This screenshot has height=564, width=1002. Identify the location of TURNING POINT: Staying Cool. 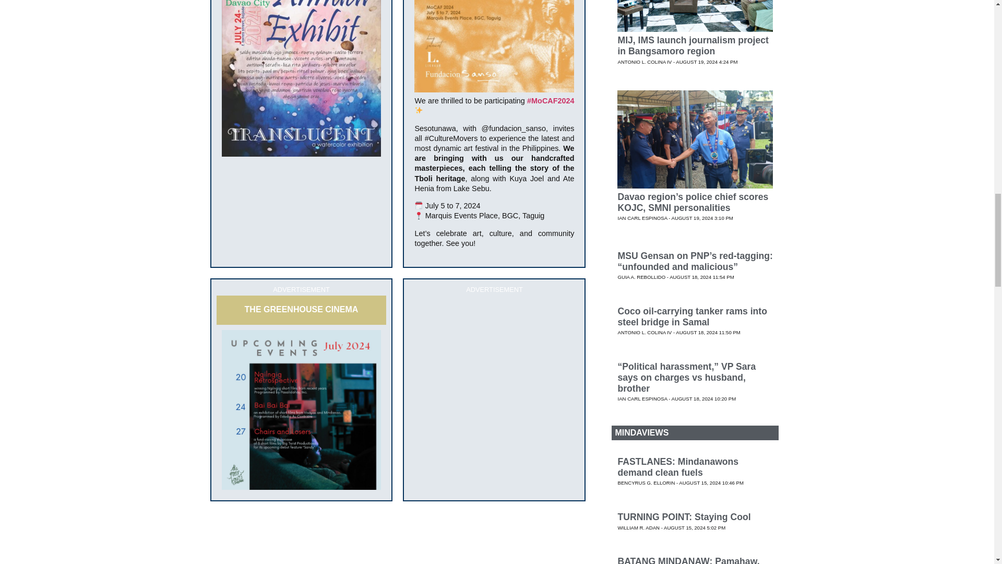
(684, 517).